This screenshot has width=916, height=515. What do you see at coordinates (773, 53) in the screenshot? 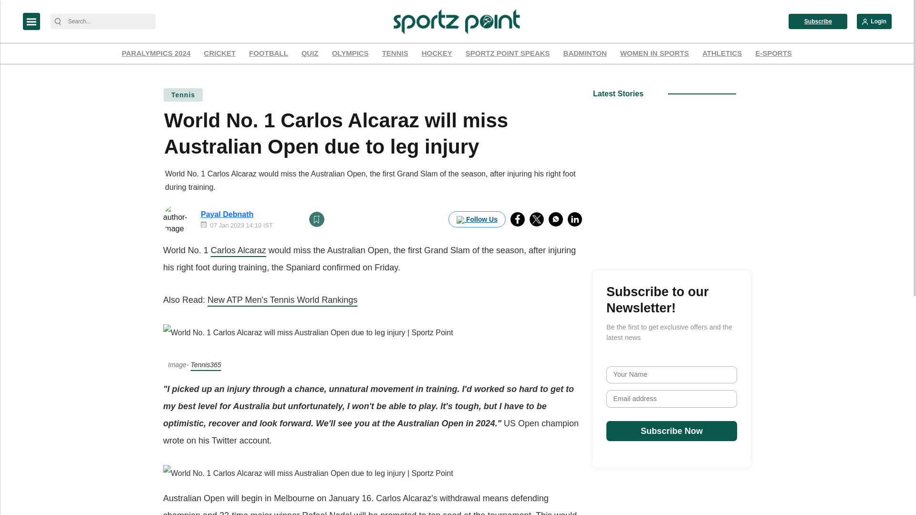
I see `E-SPORTS` at bounding box center [773, 53].